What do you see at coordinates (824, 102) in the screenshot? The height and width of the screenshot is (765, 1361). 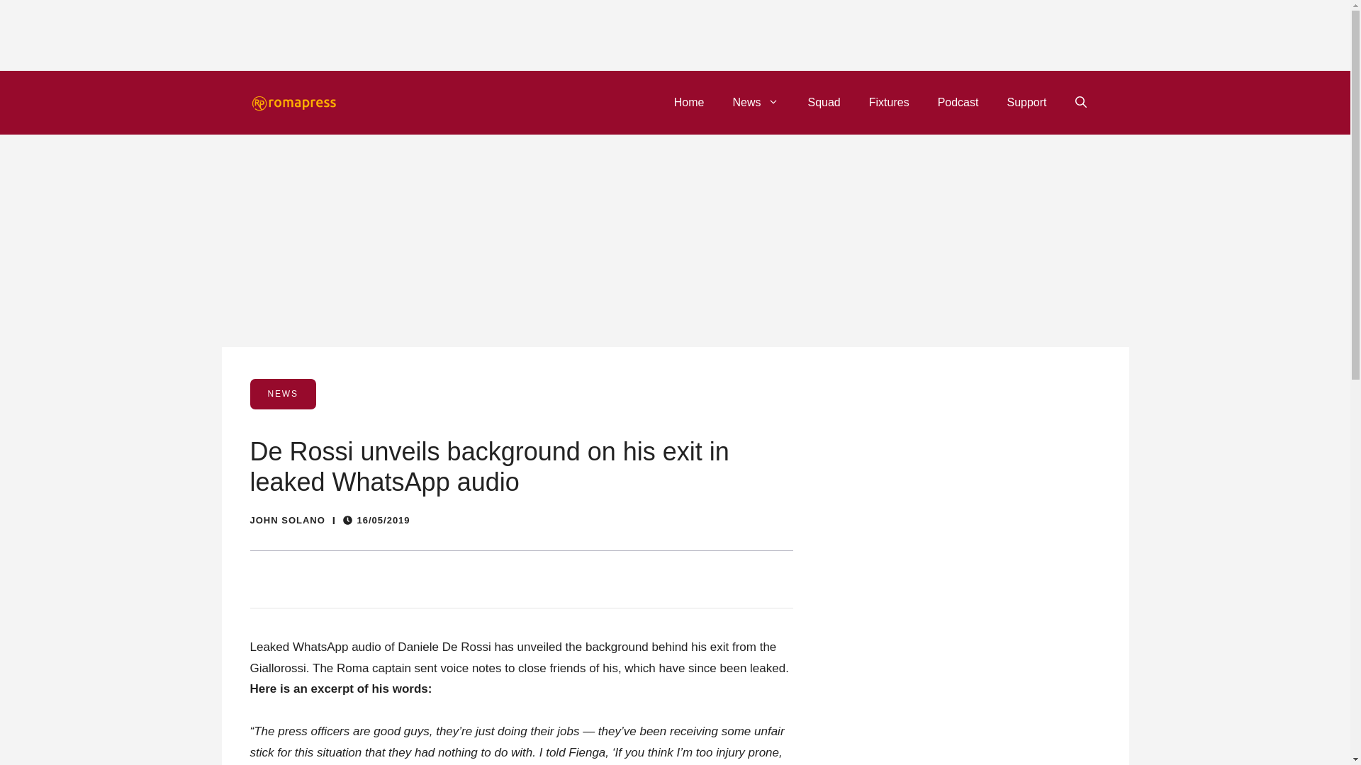 I see `Squad` at bounding box center [824, 102].